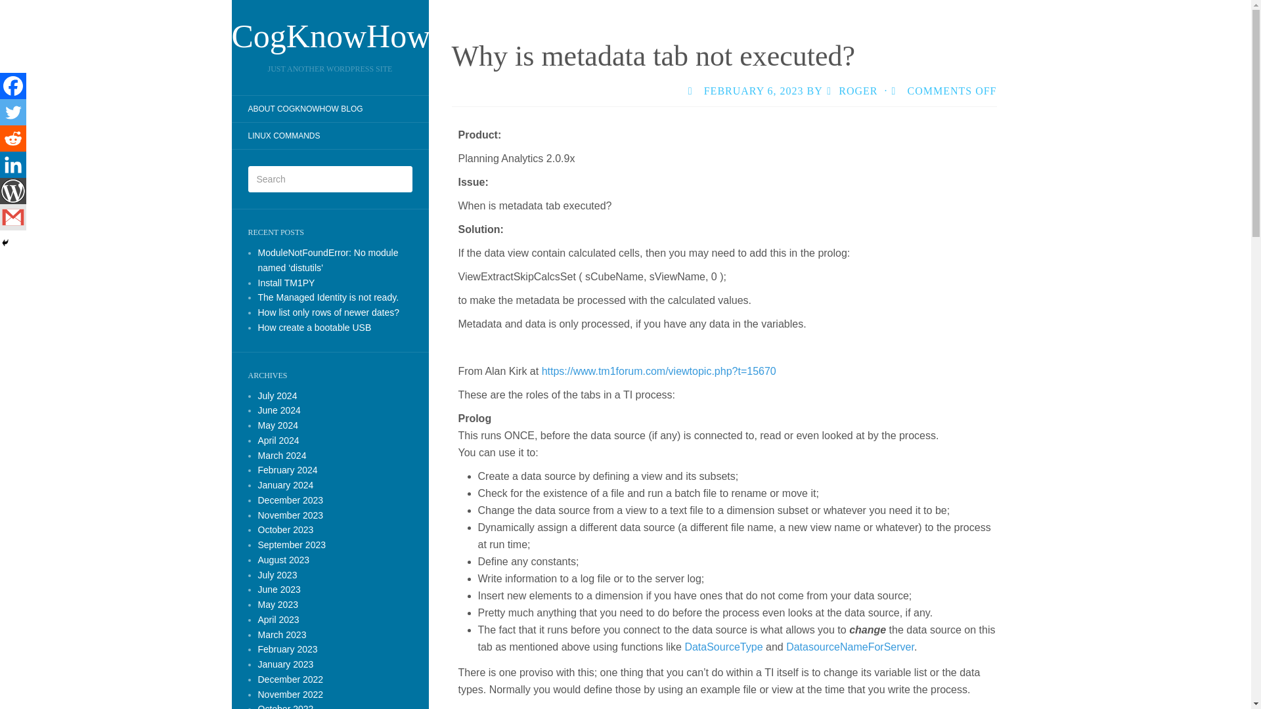 This screenshot has height=709, width=1261. What do you see at coordinates (305, 109) in the screenshot?
I see `ABOUT COGKNOWHOW BLOG` at bounding box center [305, 109].